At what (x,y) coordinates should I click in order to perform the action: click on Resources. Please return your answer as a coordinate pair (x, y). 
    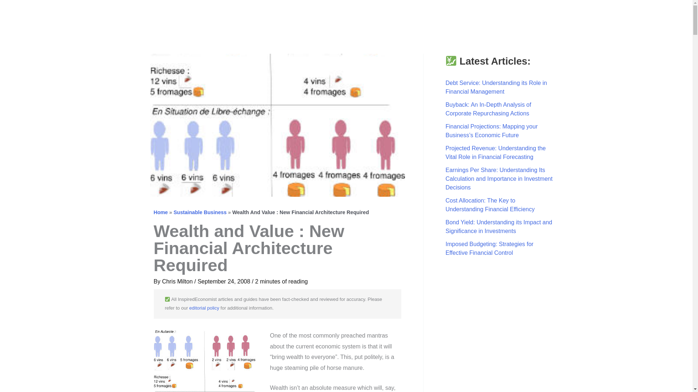
    Looking at the image, I should click on (649, 15).